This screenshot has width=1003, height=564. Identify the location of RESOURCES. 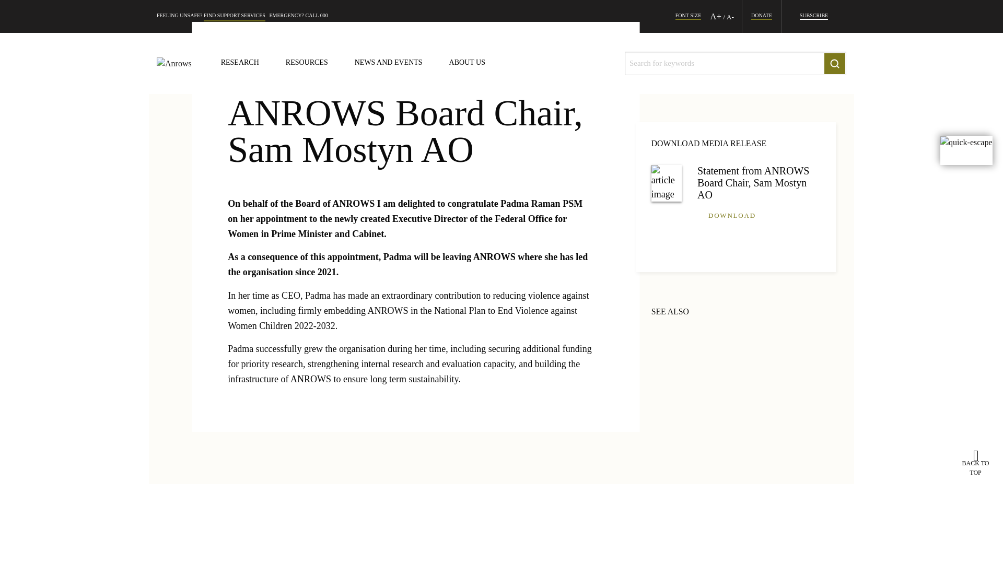
(307, 63).